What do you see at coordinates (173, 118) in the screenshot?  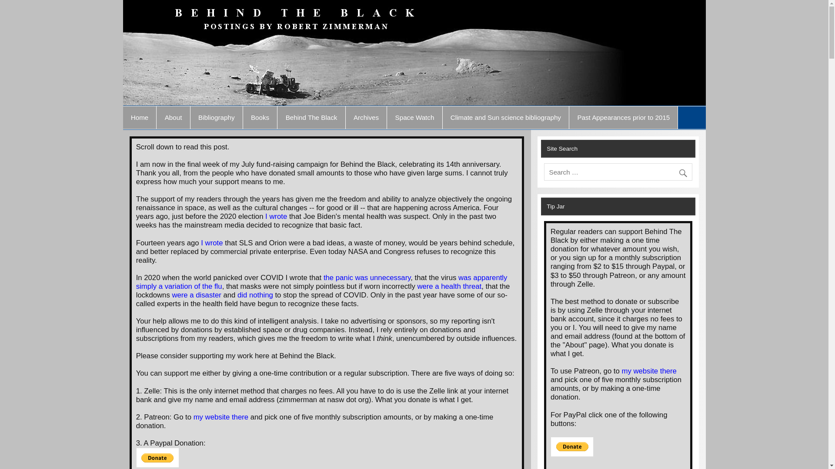 I see `About` at bounding box center [173, 118].